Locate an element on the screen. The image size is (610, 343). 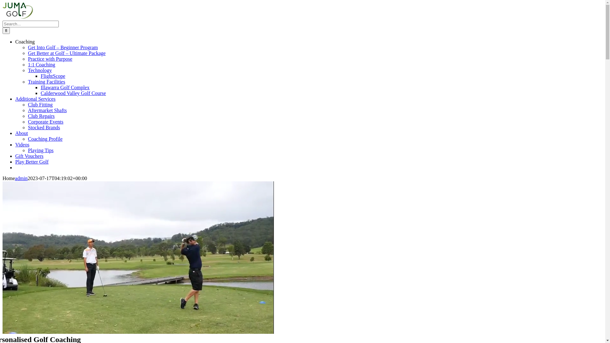
Playing Tips is located at coordinates (41, 151).